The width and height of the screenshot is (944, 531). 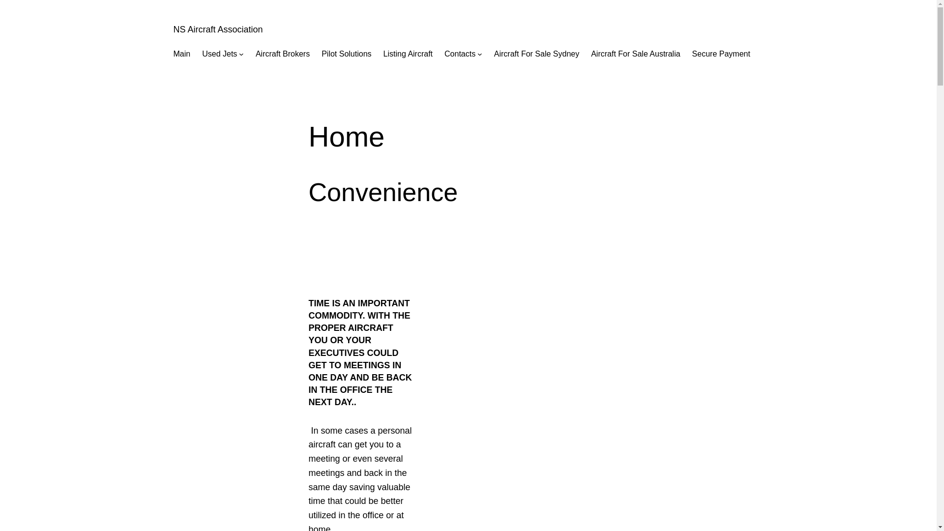 What do you see at coordinates (346, 54) in the screenshot?
I see `Pilot Solutions` at bounding box center [346, 54].